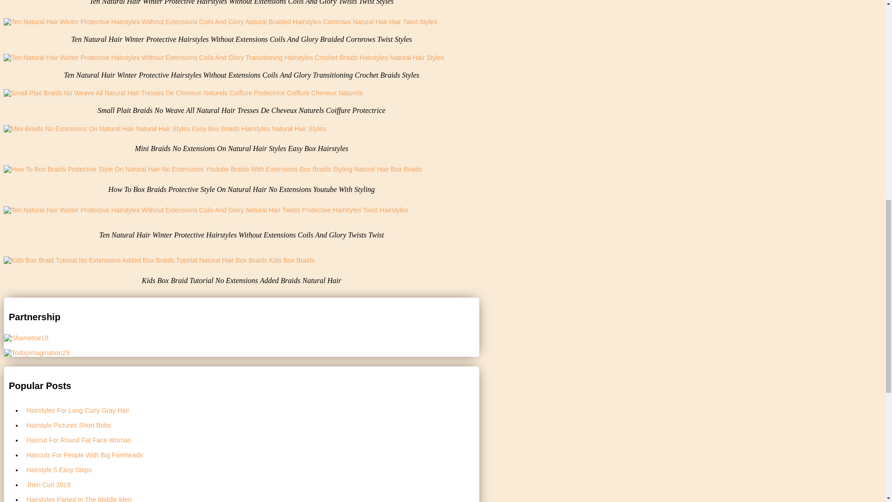 The image size is (892, 502). Describe the element at coordinates (251, 410) in the screenshot. I see `Hairstyles For Long Curly Gray Hair` at that location.